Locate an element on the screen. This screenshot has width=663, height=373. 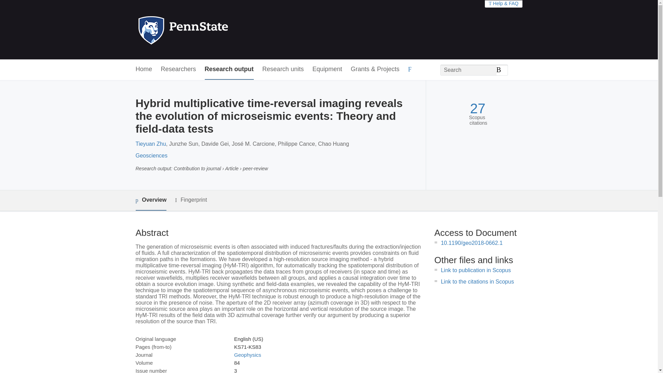
Equipment is located at coordinates (327, 69).